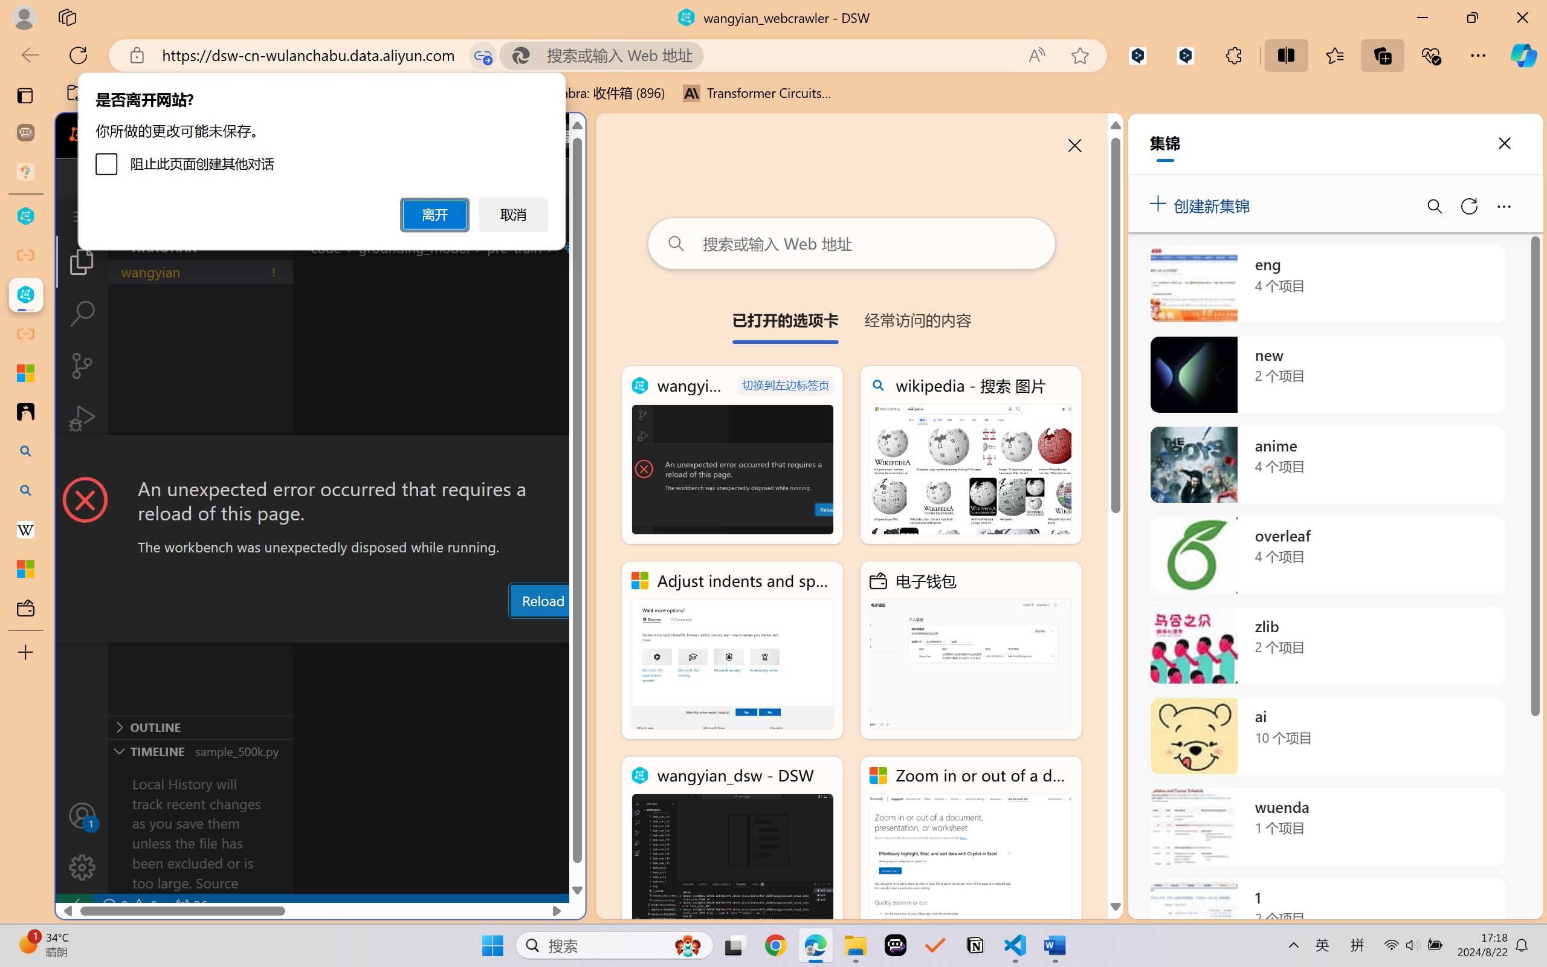  I want to click on Adjust indents and spacing - Microsoft Support, so click(732, 650).